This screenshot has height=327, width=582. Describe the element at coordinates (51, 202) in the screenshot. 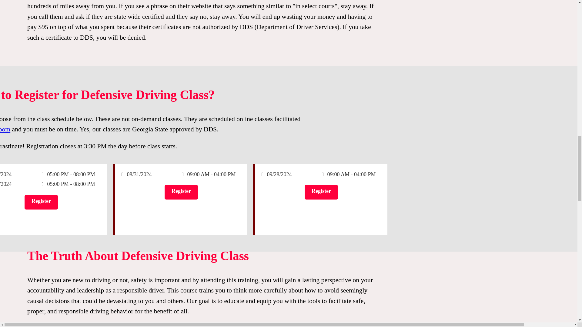

I see `Register` at that location.